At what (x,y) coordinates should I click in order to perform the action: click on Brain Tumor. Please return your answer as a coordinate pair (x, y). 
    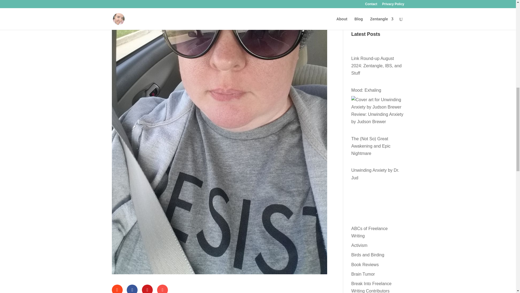
    Looking at the image, I should click on (363, 274).